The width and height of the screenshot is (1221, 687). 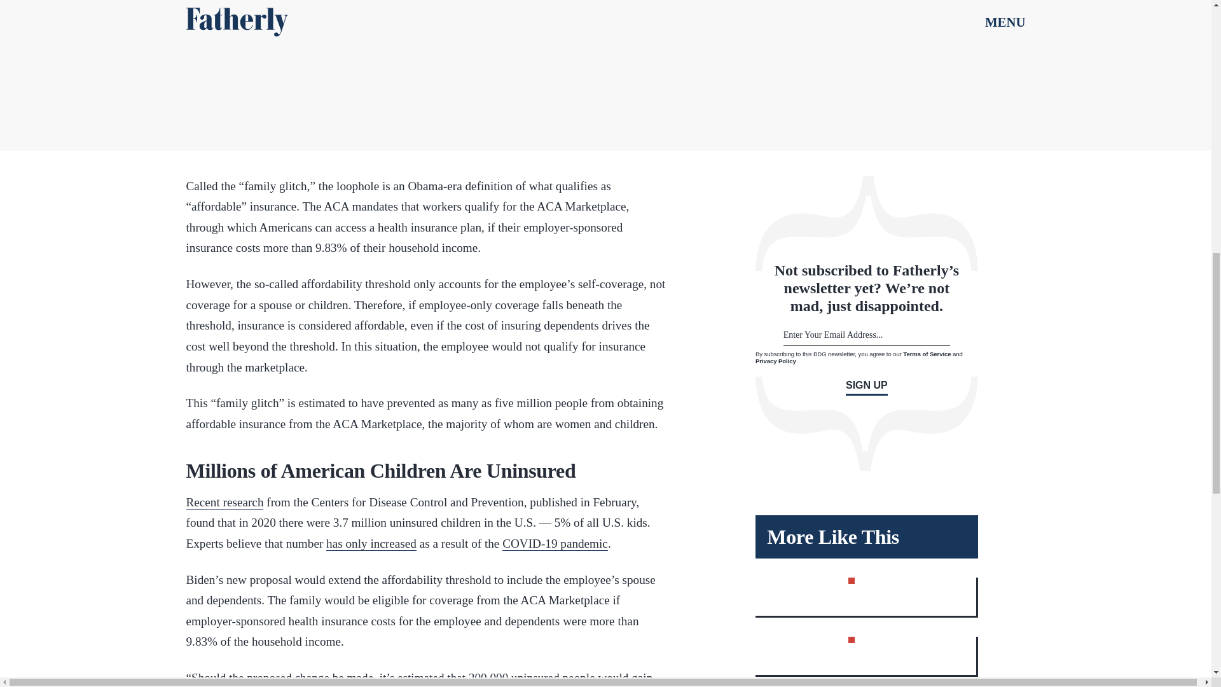 I want to click on Privacy Policy, so click(x=776, y=361).